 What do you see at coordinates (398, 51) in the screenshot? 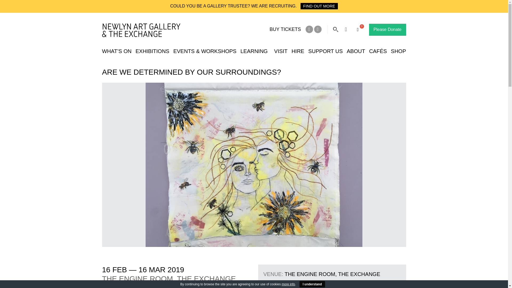
I see `SHOP` at bounding box center [398, 51].